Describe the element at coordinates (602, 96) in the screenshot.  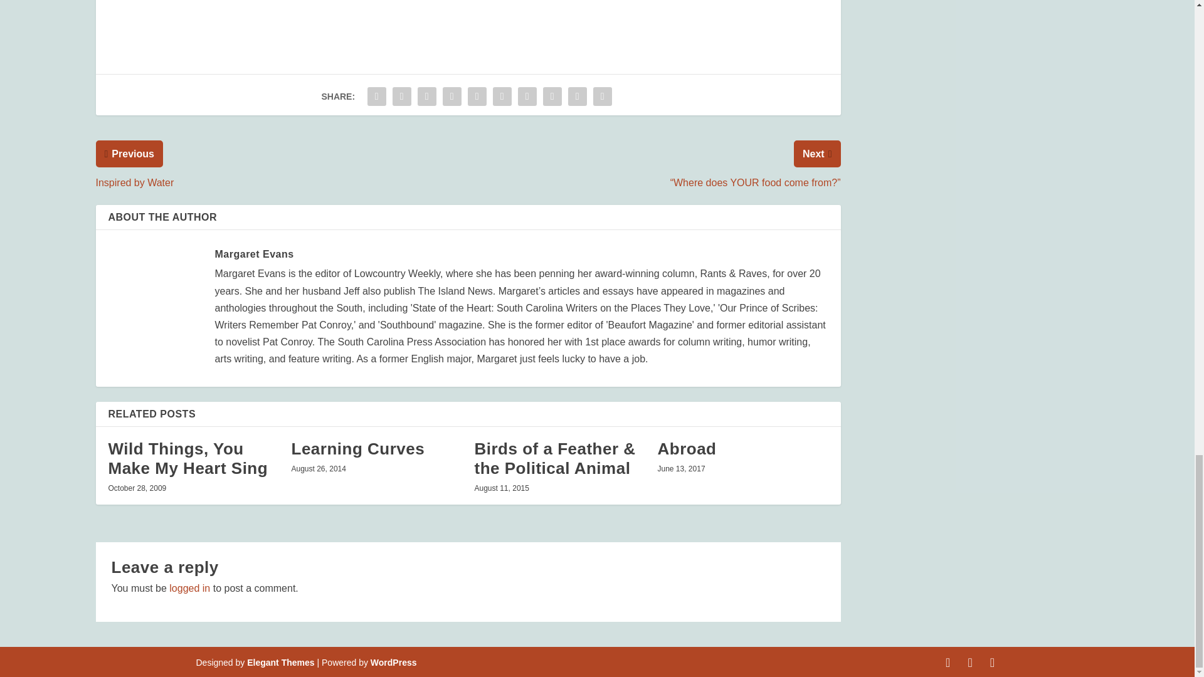
I see `Share "Reader to Reader" via Print` at that location.